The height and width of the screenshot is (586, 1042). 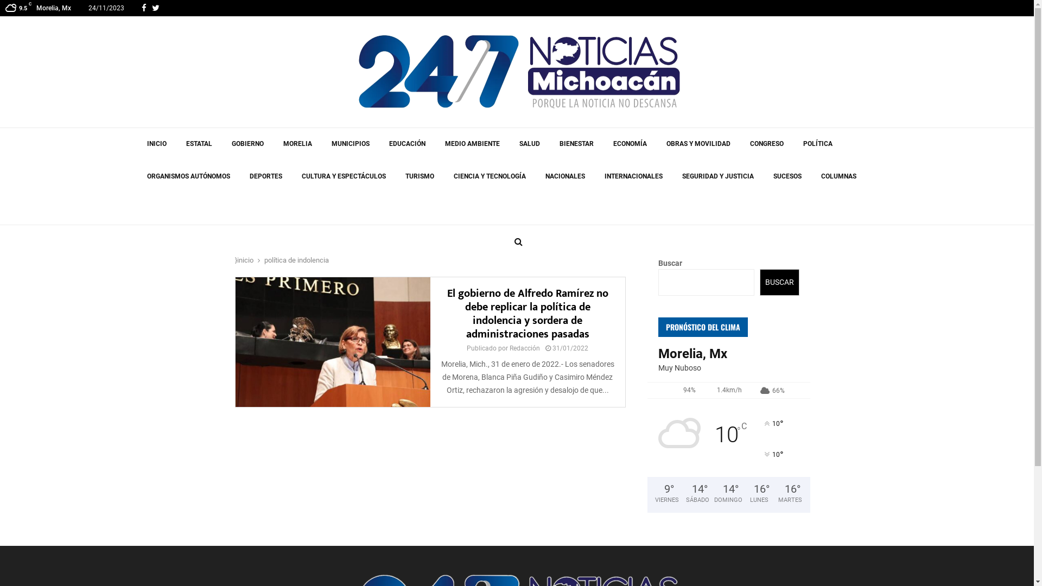 What do you see at coordinates (767, 144) in the screenshot?
I see `CONGRESO` at bounding box center [767, 144].